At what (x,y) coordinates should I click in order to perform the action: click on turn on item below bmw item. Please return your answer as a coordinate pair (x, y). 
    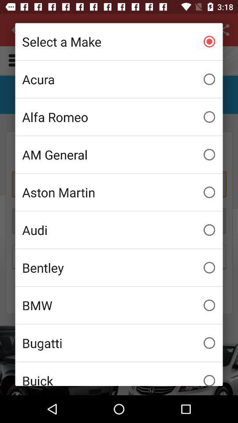
    Looking at the image, I should click on (119, 343).